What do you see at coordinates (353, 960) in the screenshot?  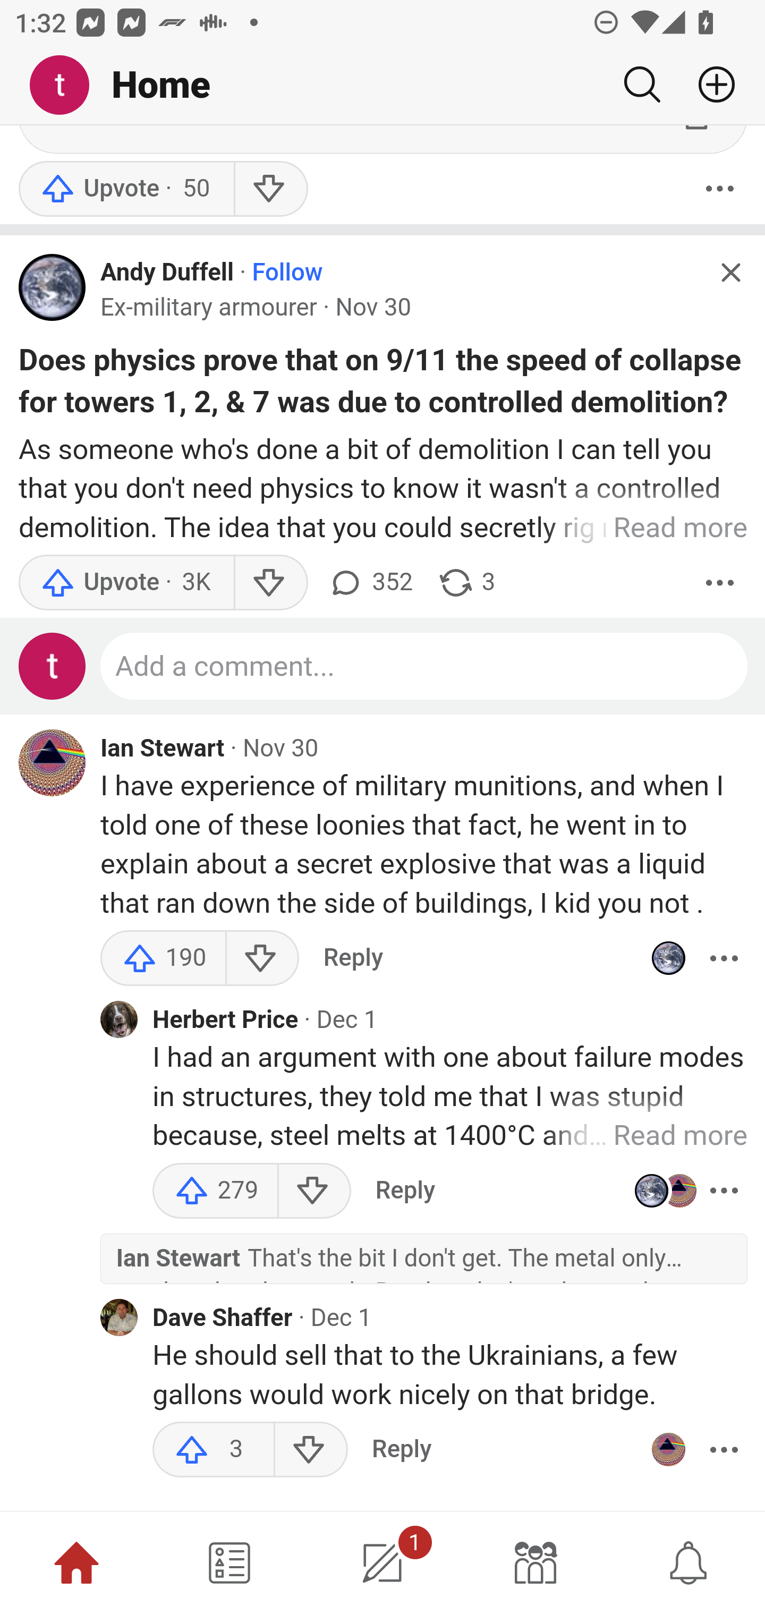 I see `Reply` at bounding box center [353, 960].